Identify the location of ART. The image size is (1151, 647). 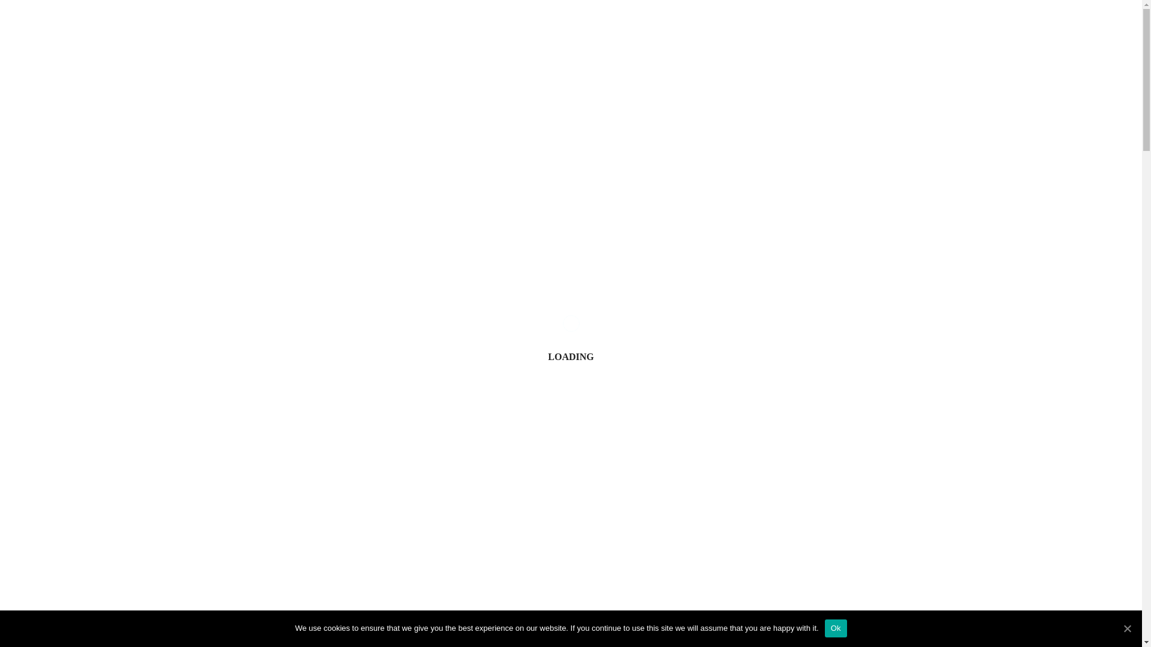
(571, 152).